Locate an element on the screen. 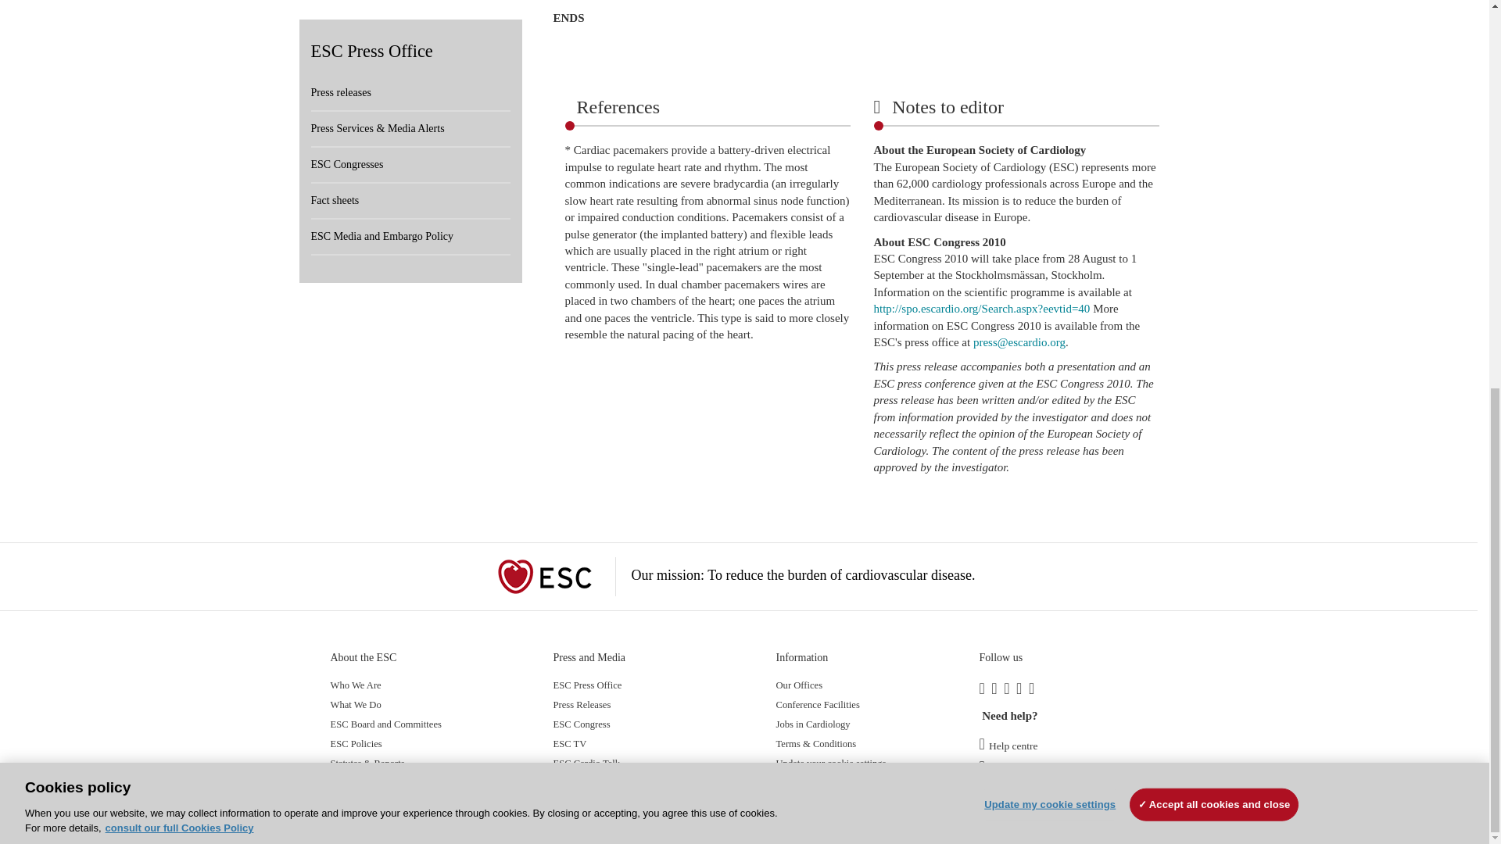 The image size is (1501, 844). X is located at coordinates (1010, 690).